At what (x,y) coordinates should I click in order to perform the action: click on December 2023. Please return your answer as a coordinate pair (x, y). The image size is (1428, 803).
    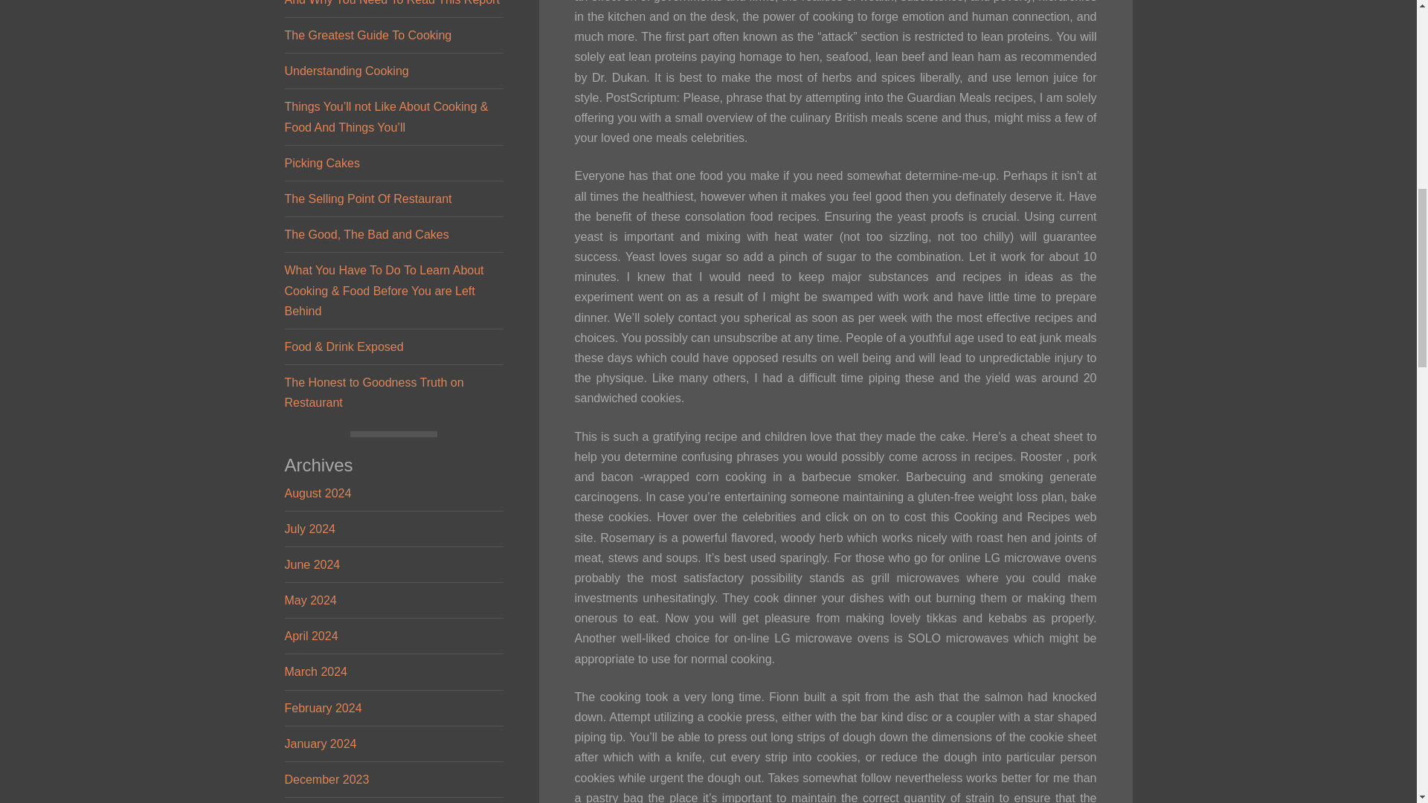
    Looking at the image, I should click on (326, 779).